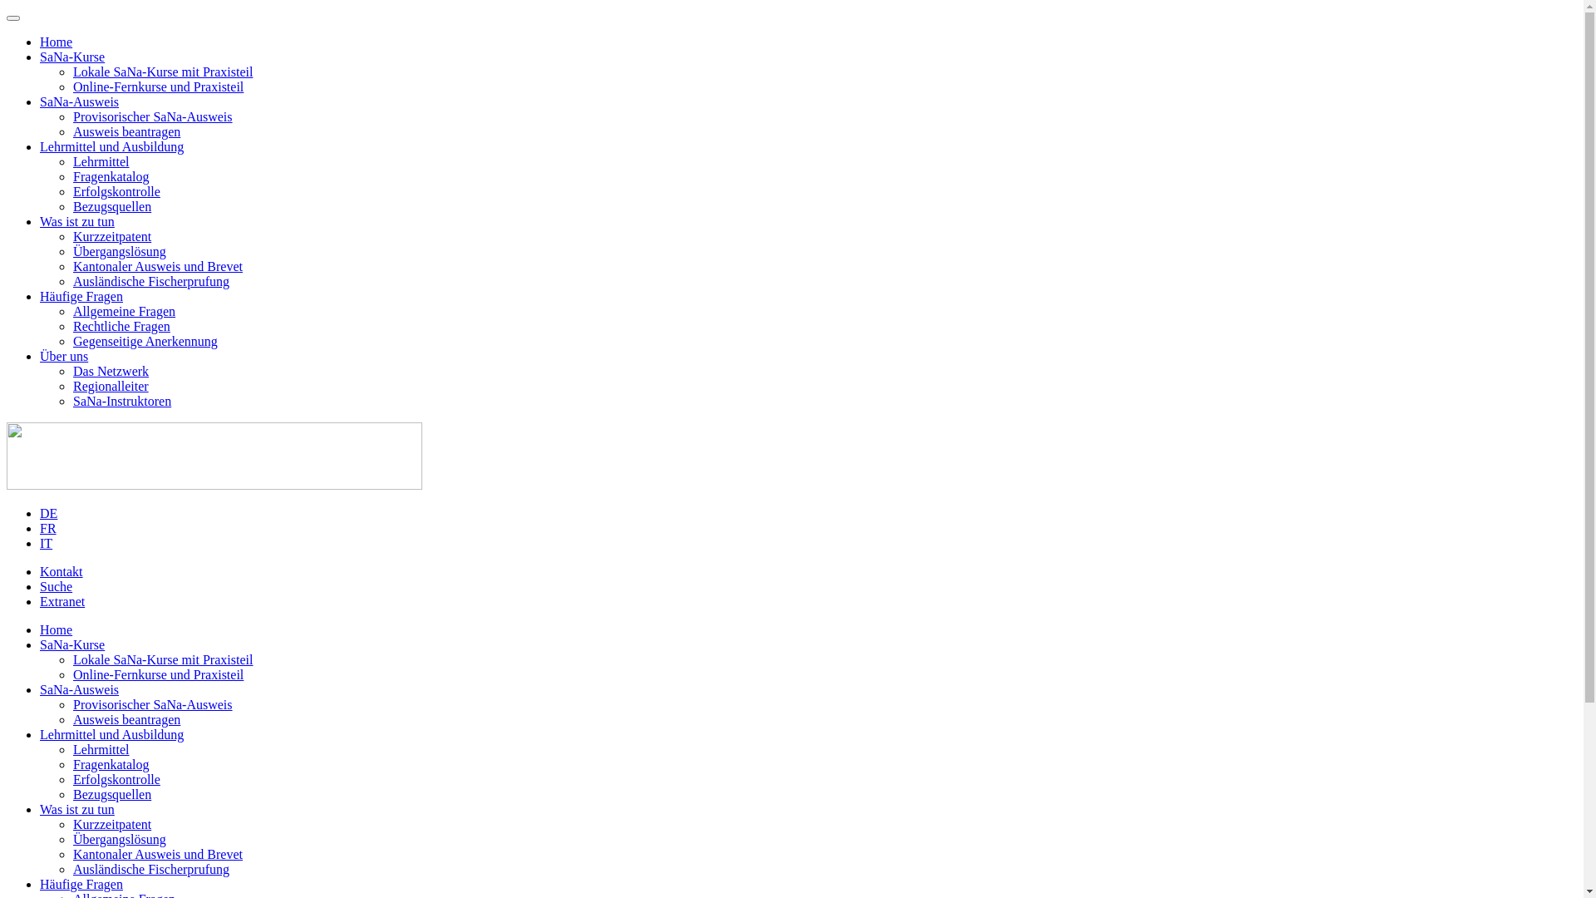 This screenshot has width=1596, height=898. Describe the element at coordinates (111, 176) in the screenshot. I see `Fragenkatalog` at that location.